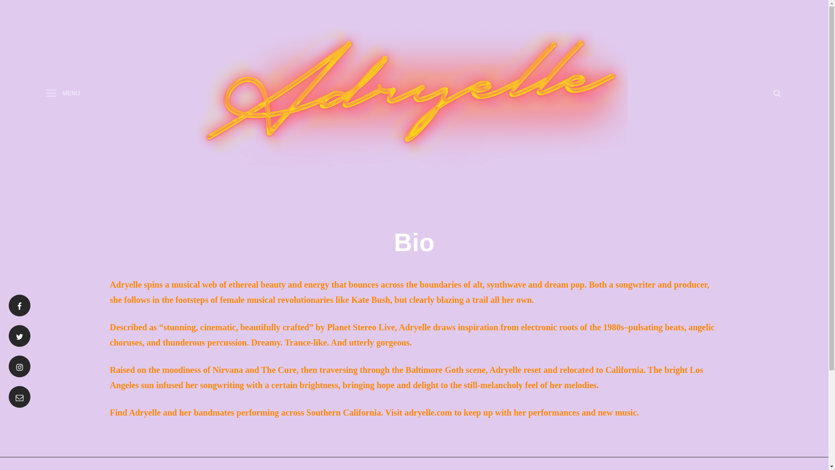 The height and width of the screenshot is (470, 835). What do you see at coordinates (19, 397) in the screenshot?
I see `Email` at bounding box center [19, 397].